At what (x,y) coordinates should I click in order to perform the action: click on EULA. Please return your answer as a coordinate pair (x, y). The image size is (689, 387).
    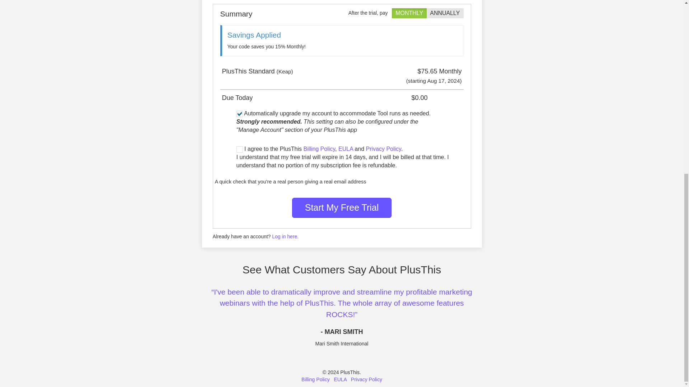
    Looking at the image, I should click on (340, 379).